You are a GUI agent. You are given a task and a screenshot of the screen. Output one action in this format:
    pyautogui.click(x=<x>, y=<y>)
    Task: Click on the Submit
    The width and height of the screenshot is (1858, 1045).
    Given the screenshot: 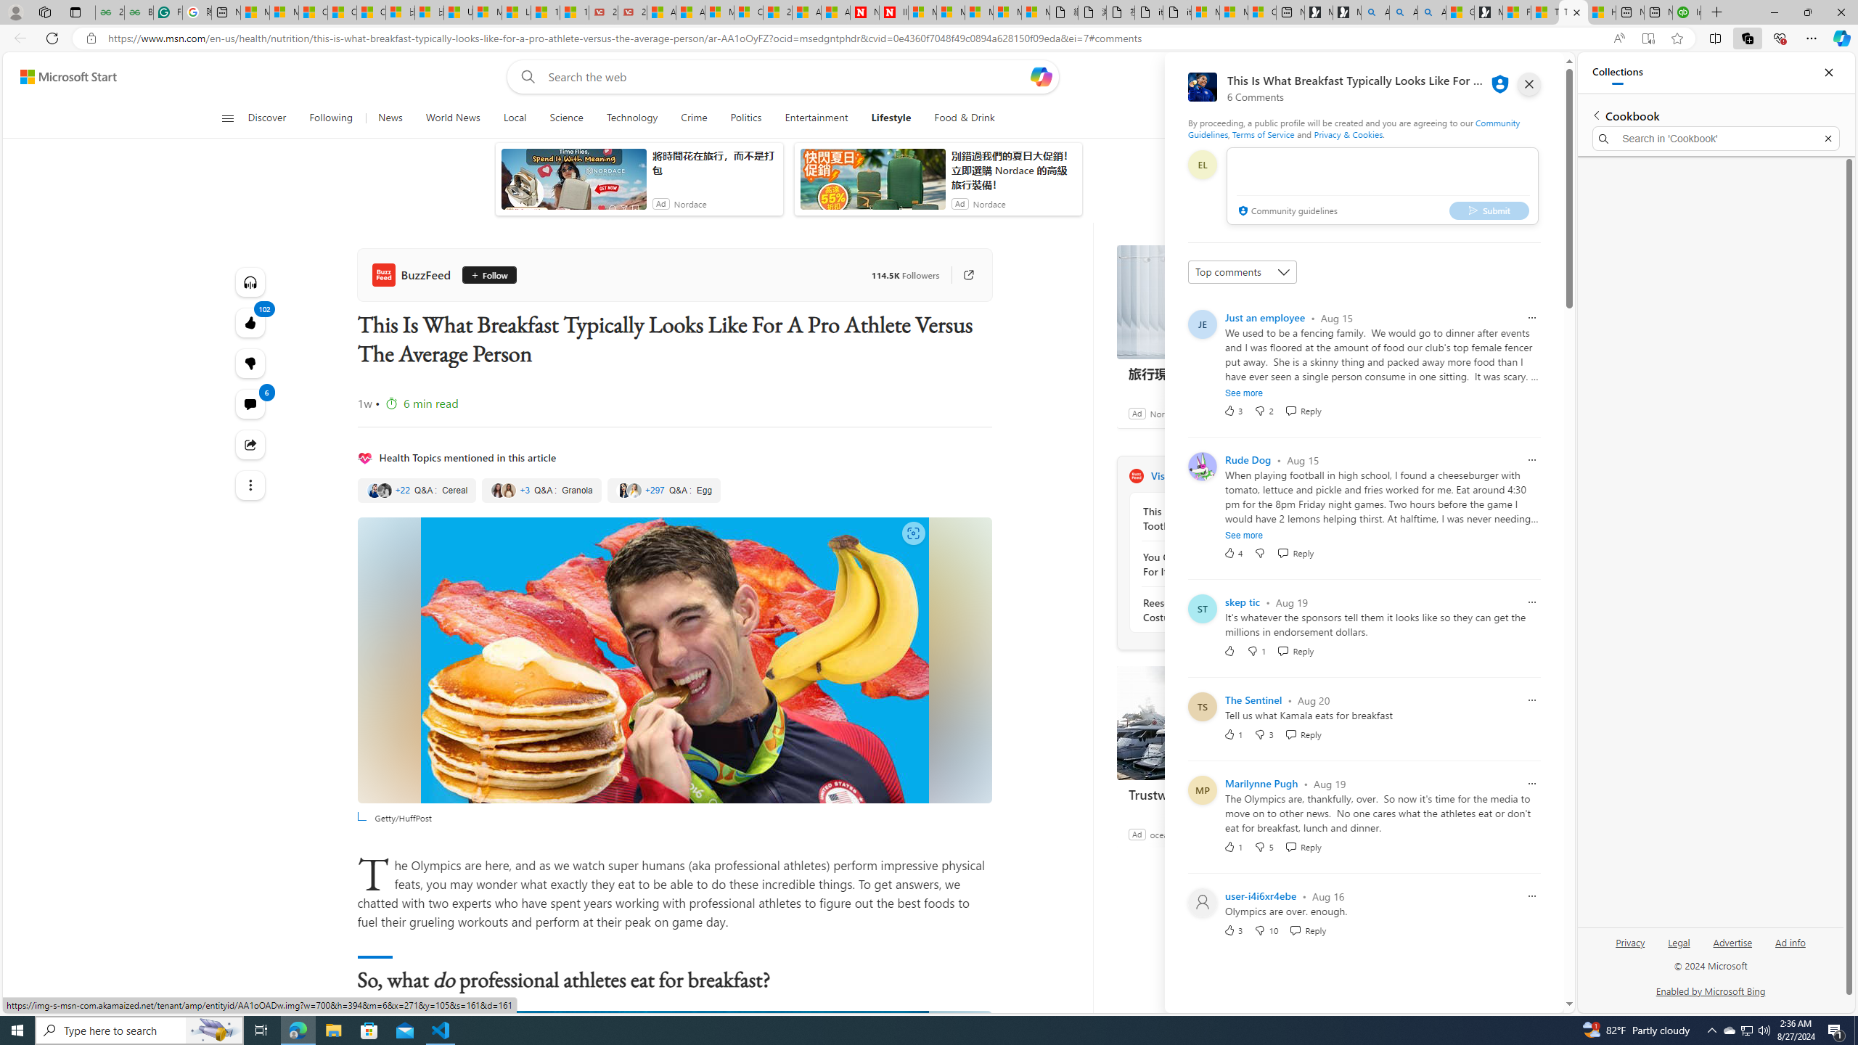 What is the action you would take?
    pyautogui.click(x=1489, y=210)
    